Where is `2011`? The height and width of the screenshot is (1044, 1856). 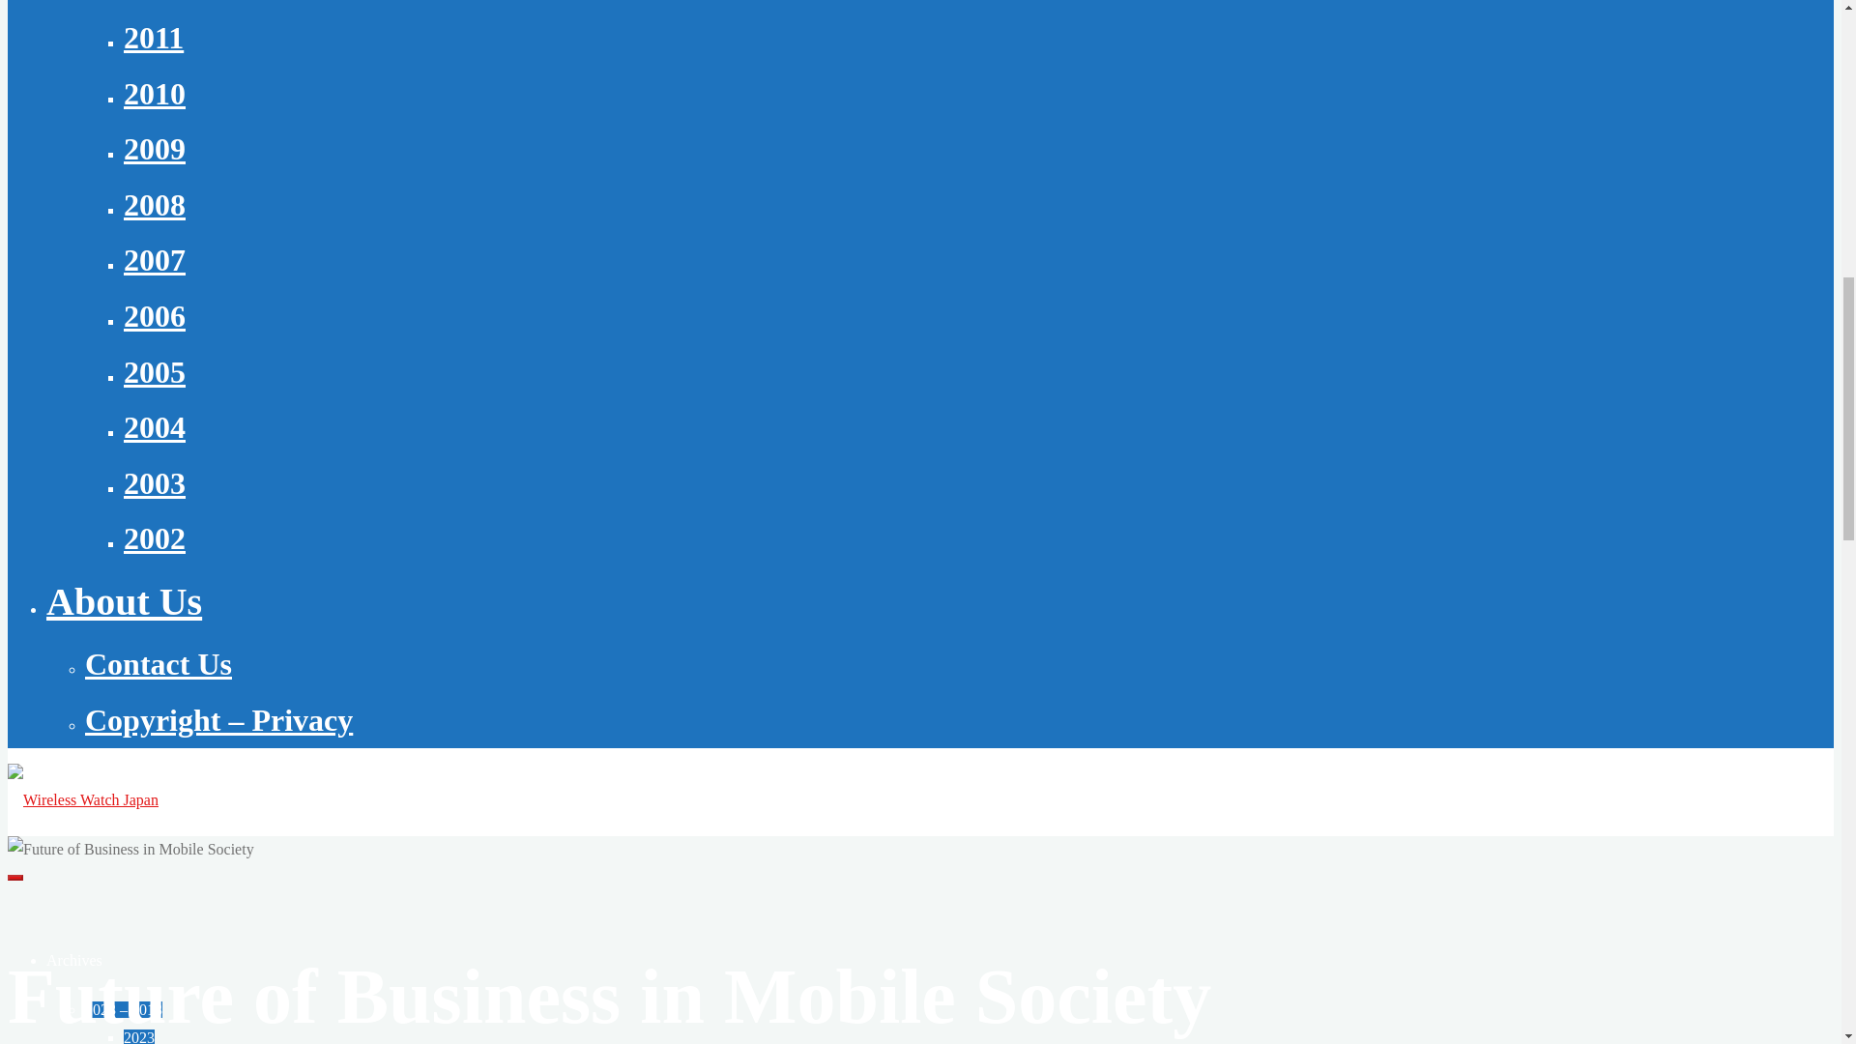 2011 is located at coordinates (154, 37).